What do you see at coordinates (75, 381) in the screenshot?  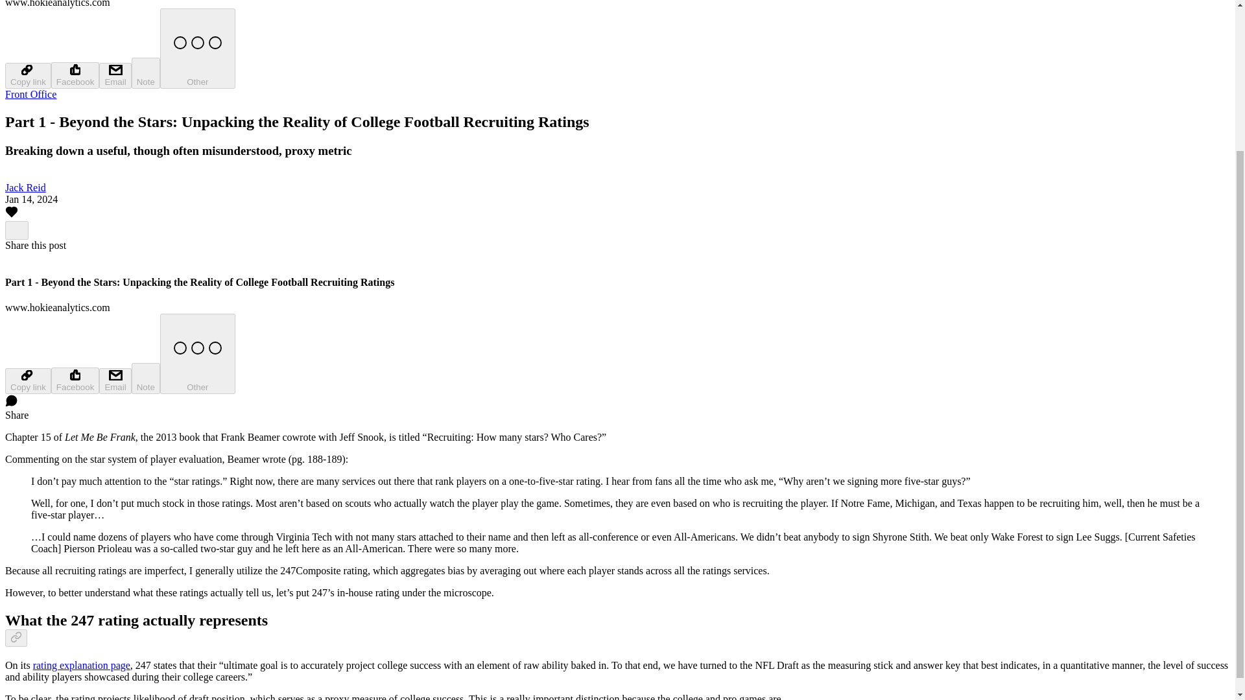 I see `Facebook` at bounding box center [75, 381].